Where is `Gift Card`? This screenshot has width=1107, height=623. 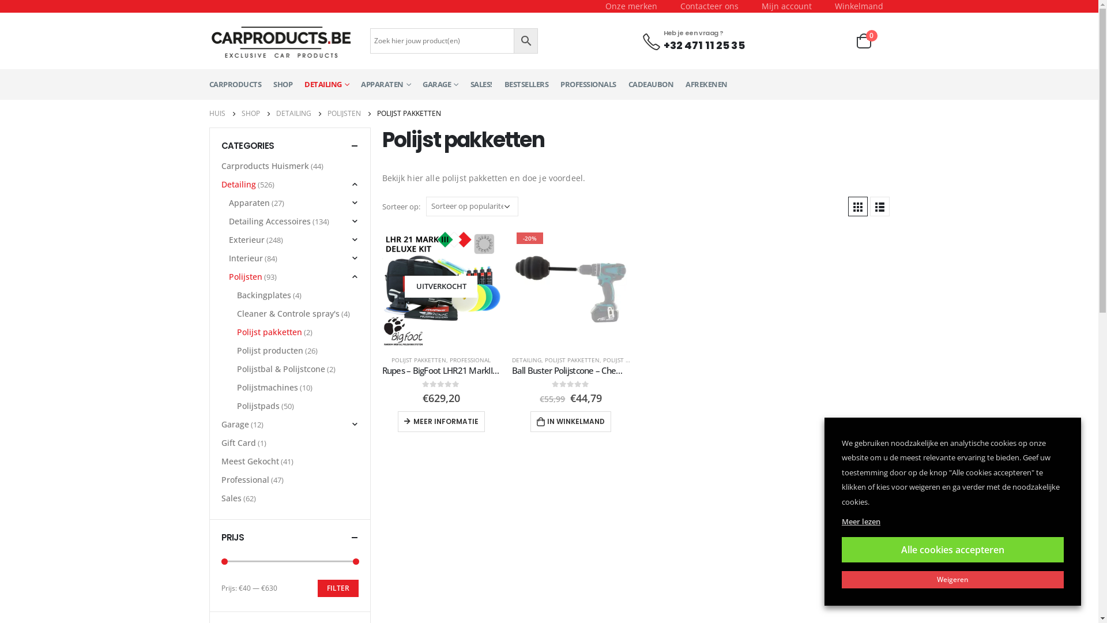
Gift Card is located at coordinates (239, 443).